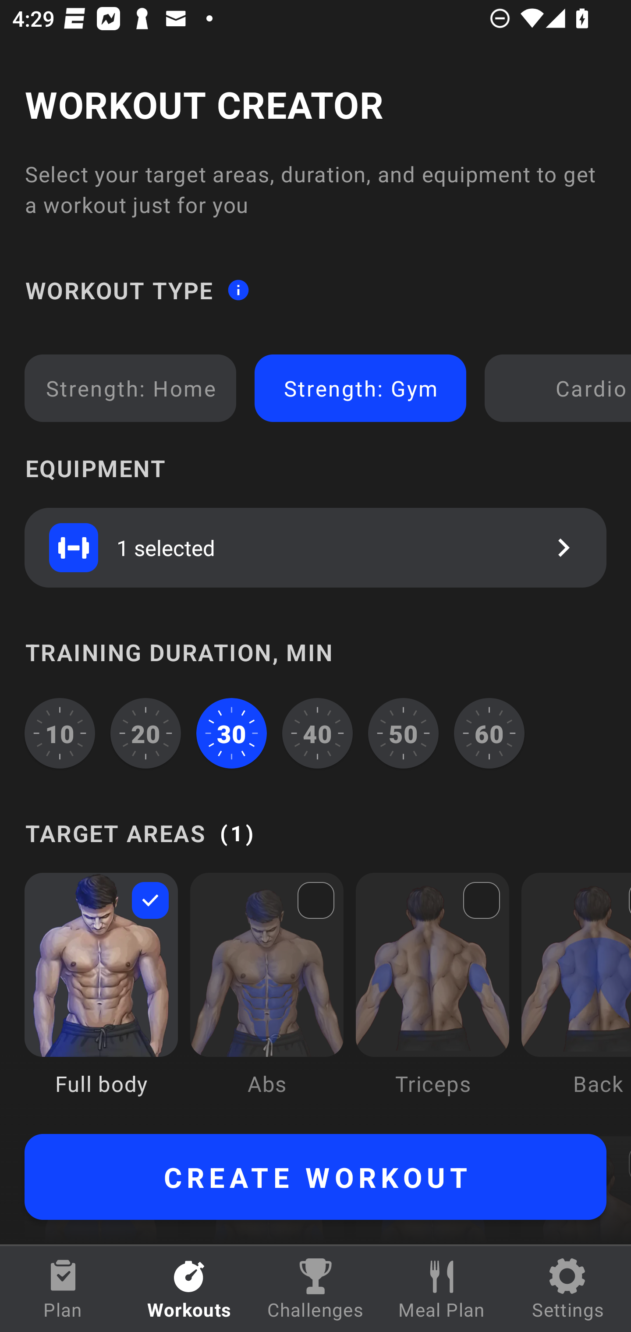 Image resolution: width=631 pixels, height=1332 pixels. What do you see at coordinates (231, 733) in the screenshot?
I see `30` at bounding box center [231, 733].